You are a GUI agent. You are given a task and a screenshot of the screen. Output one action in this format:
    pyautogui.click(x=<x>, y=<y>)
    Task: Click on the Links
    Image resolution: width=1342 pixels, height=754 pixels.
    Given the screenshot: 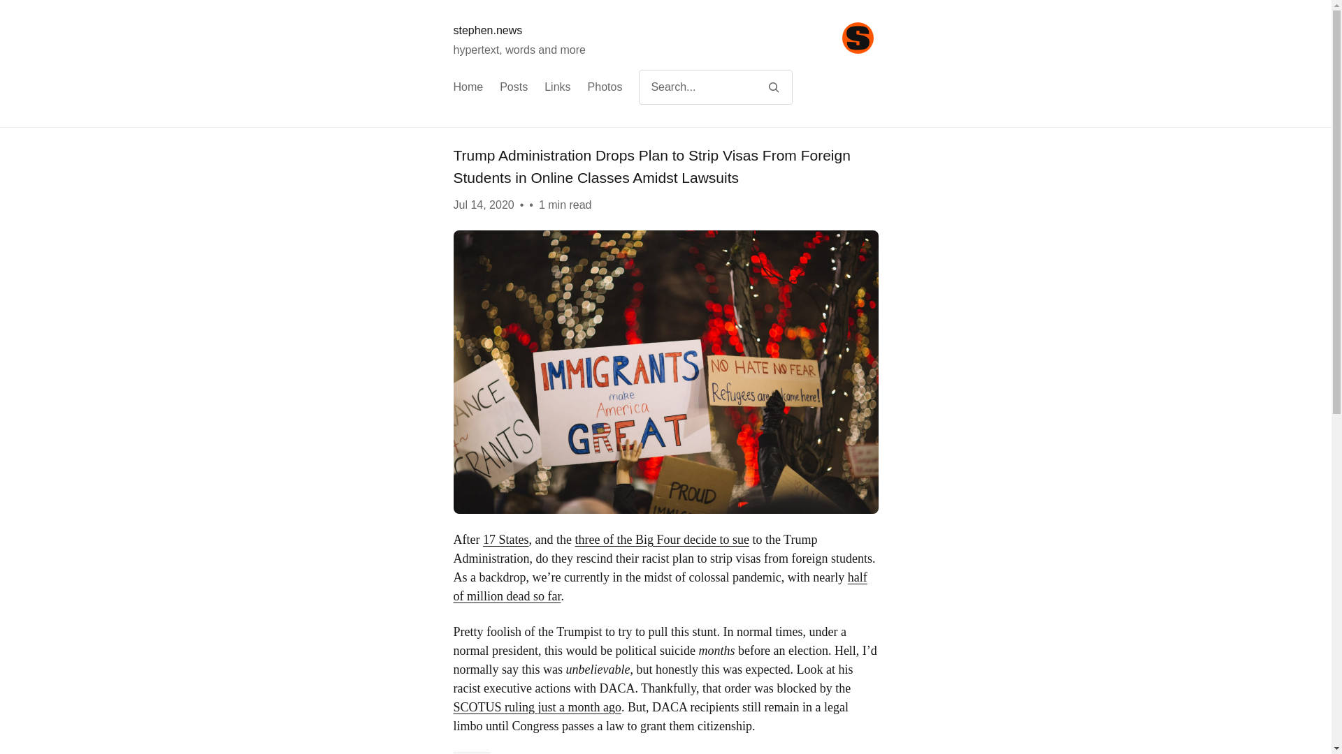 What is the action you would take?
    pyautogui.click(x=558, y=87)
    